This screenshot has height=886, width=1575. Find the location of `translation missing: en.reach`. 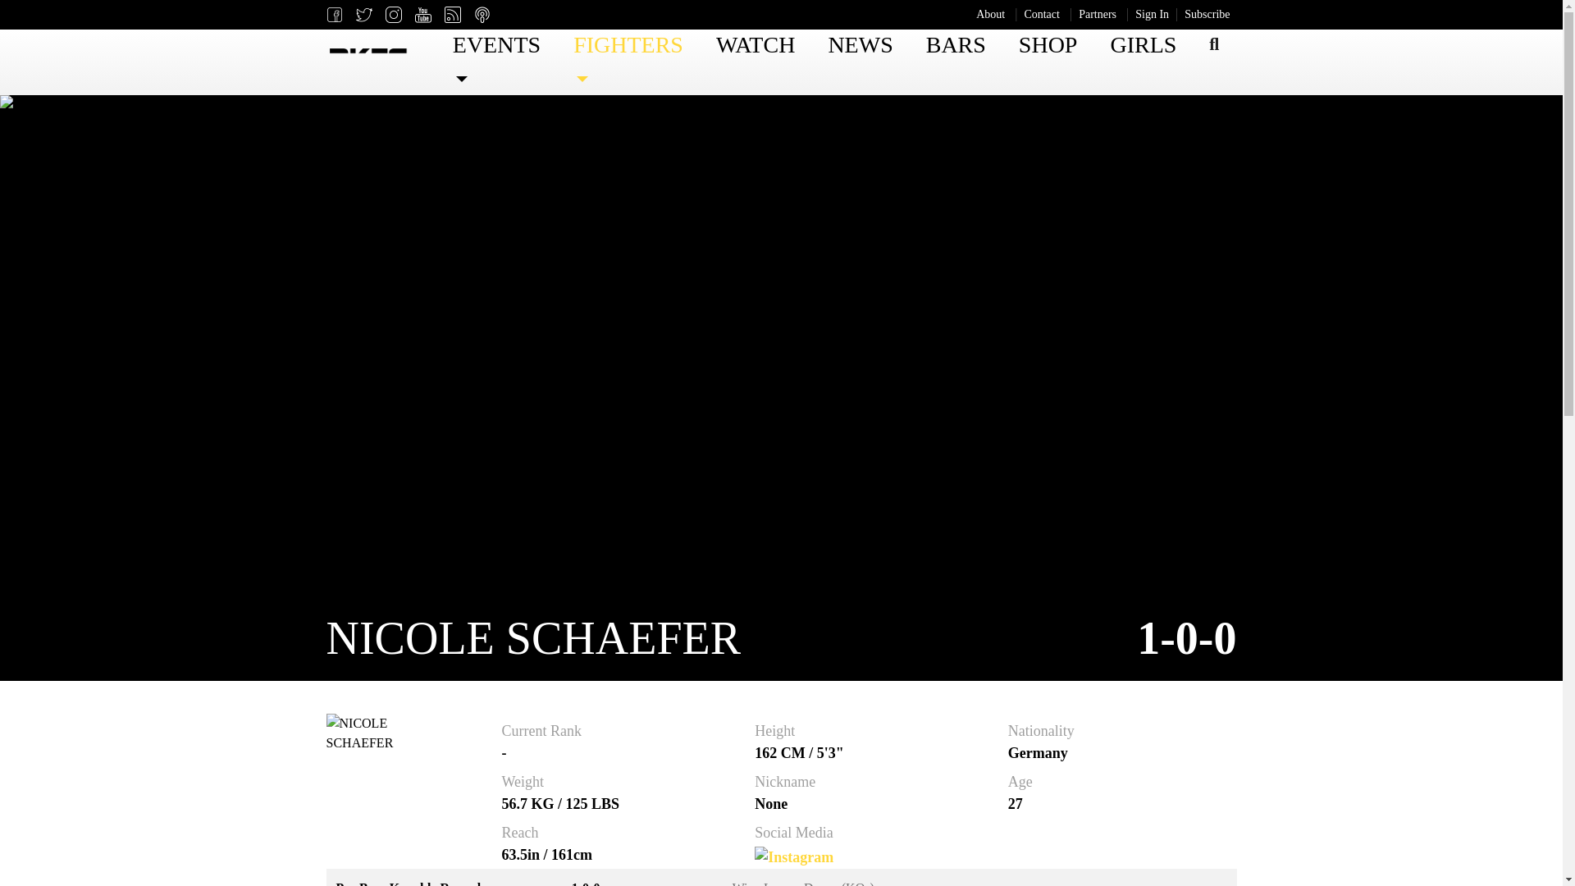

translation missing: en.reach is located at coordinates (520, 832).